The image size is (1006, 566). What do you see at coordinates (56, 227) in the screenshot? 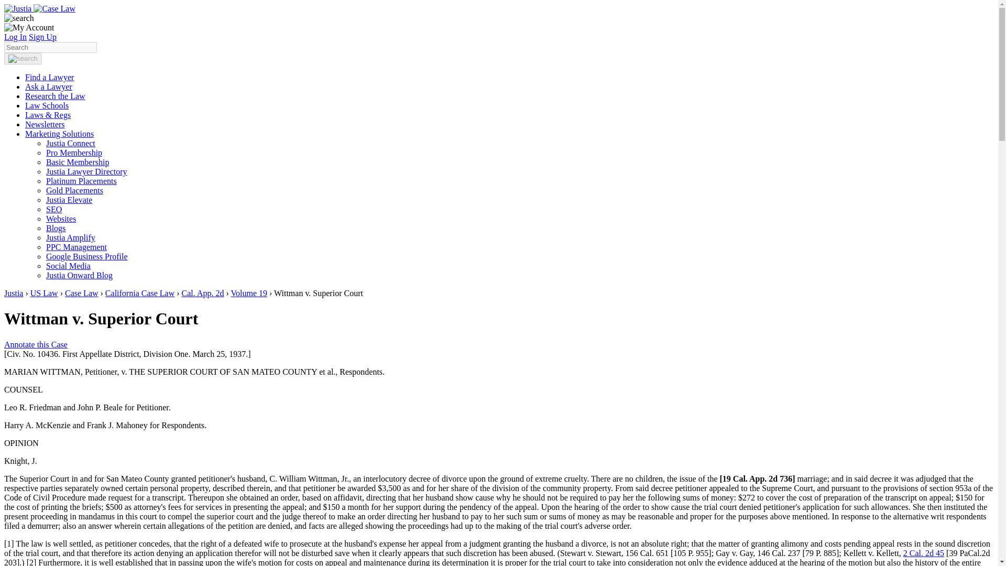
I see `Blogs` at bounding box center [56, 227].